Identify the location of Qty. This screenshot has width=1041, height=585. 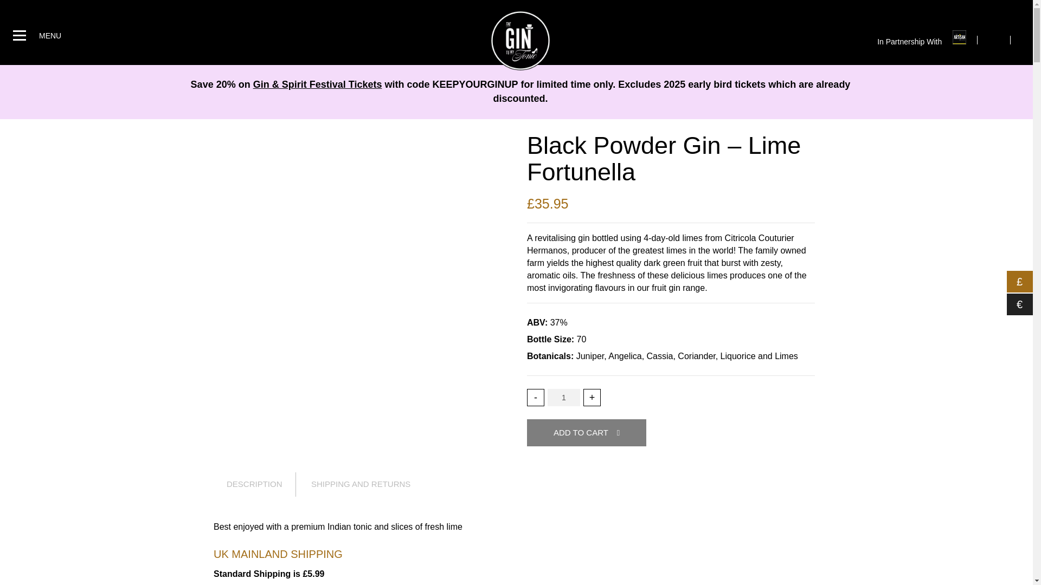
(563, 398).